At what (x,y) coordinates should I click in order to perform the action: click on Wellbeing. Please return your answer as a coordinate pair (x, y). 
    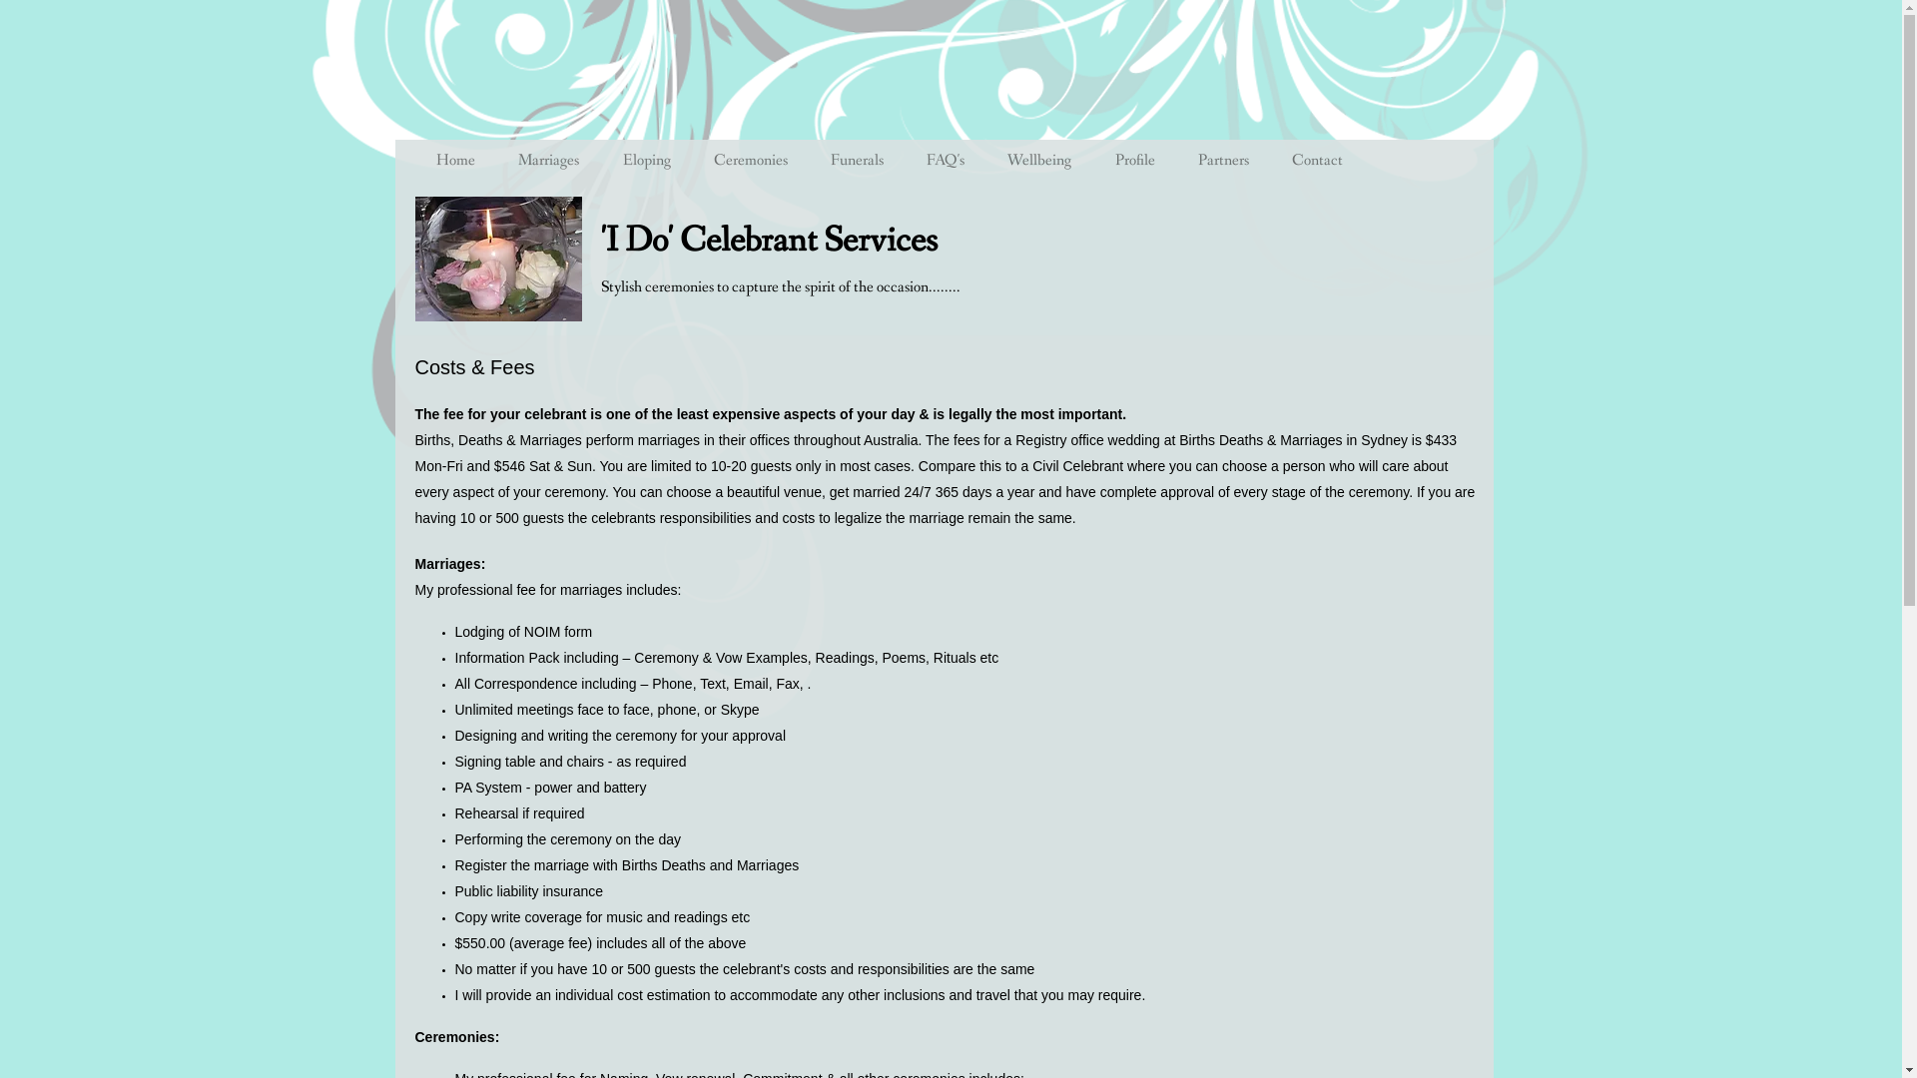
    Looking at the image, I should click on (1039, 161).